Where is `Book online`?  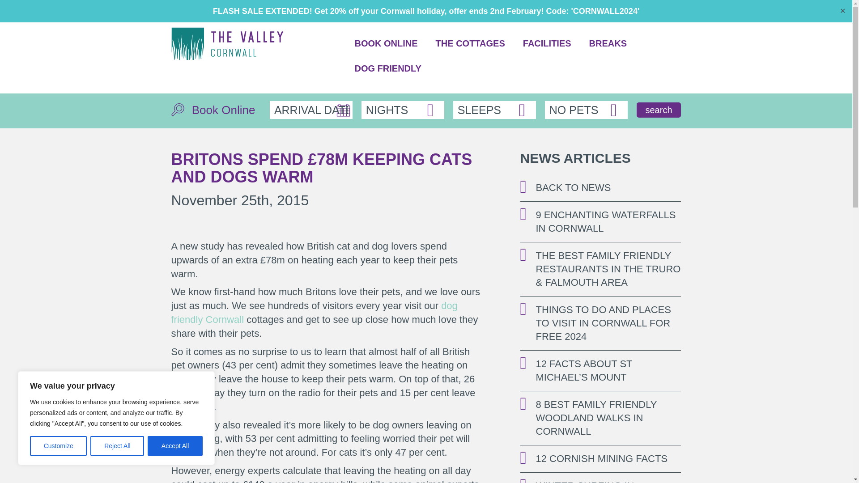
Book online is located at coordinates (386, 51).